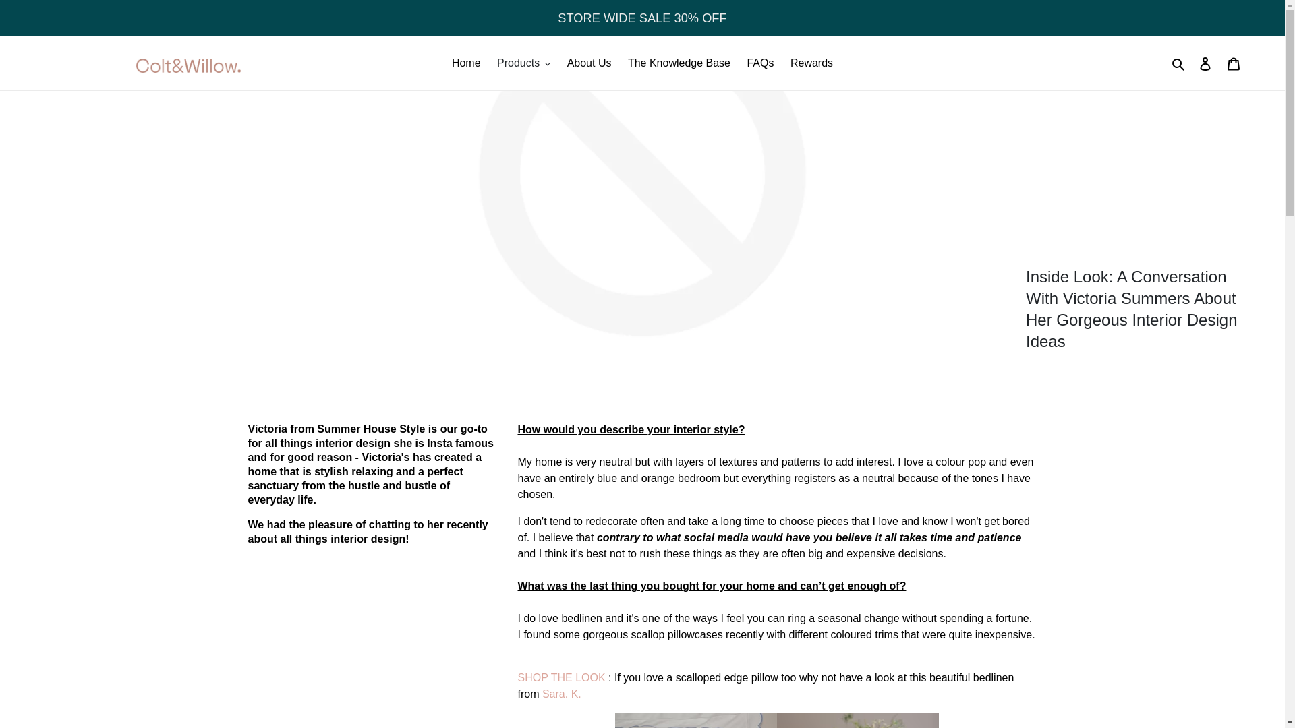  Describe the element at coordinates (589, 63) in the screenshot. I see `About Us` at that location.